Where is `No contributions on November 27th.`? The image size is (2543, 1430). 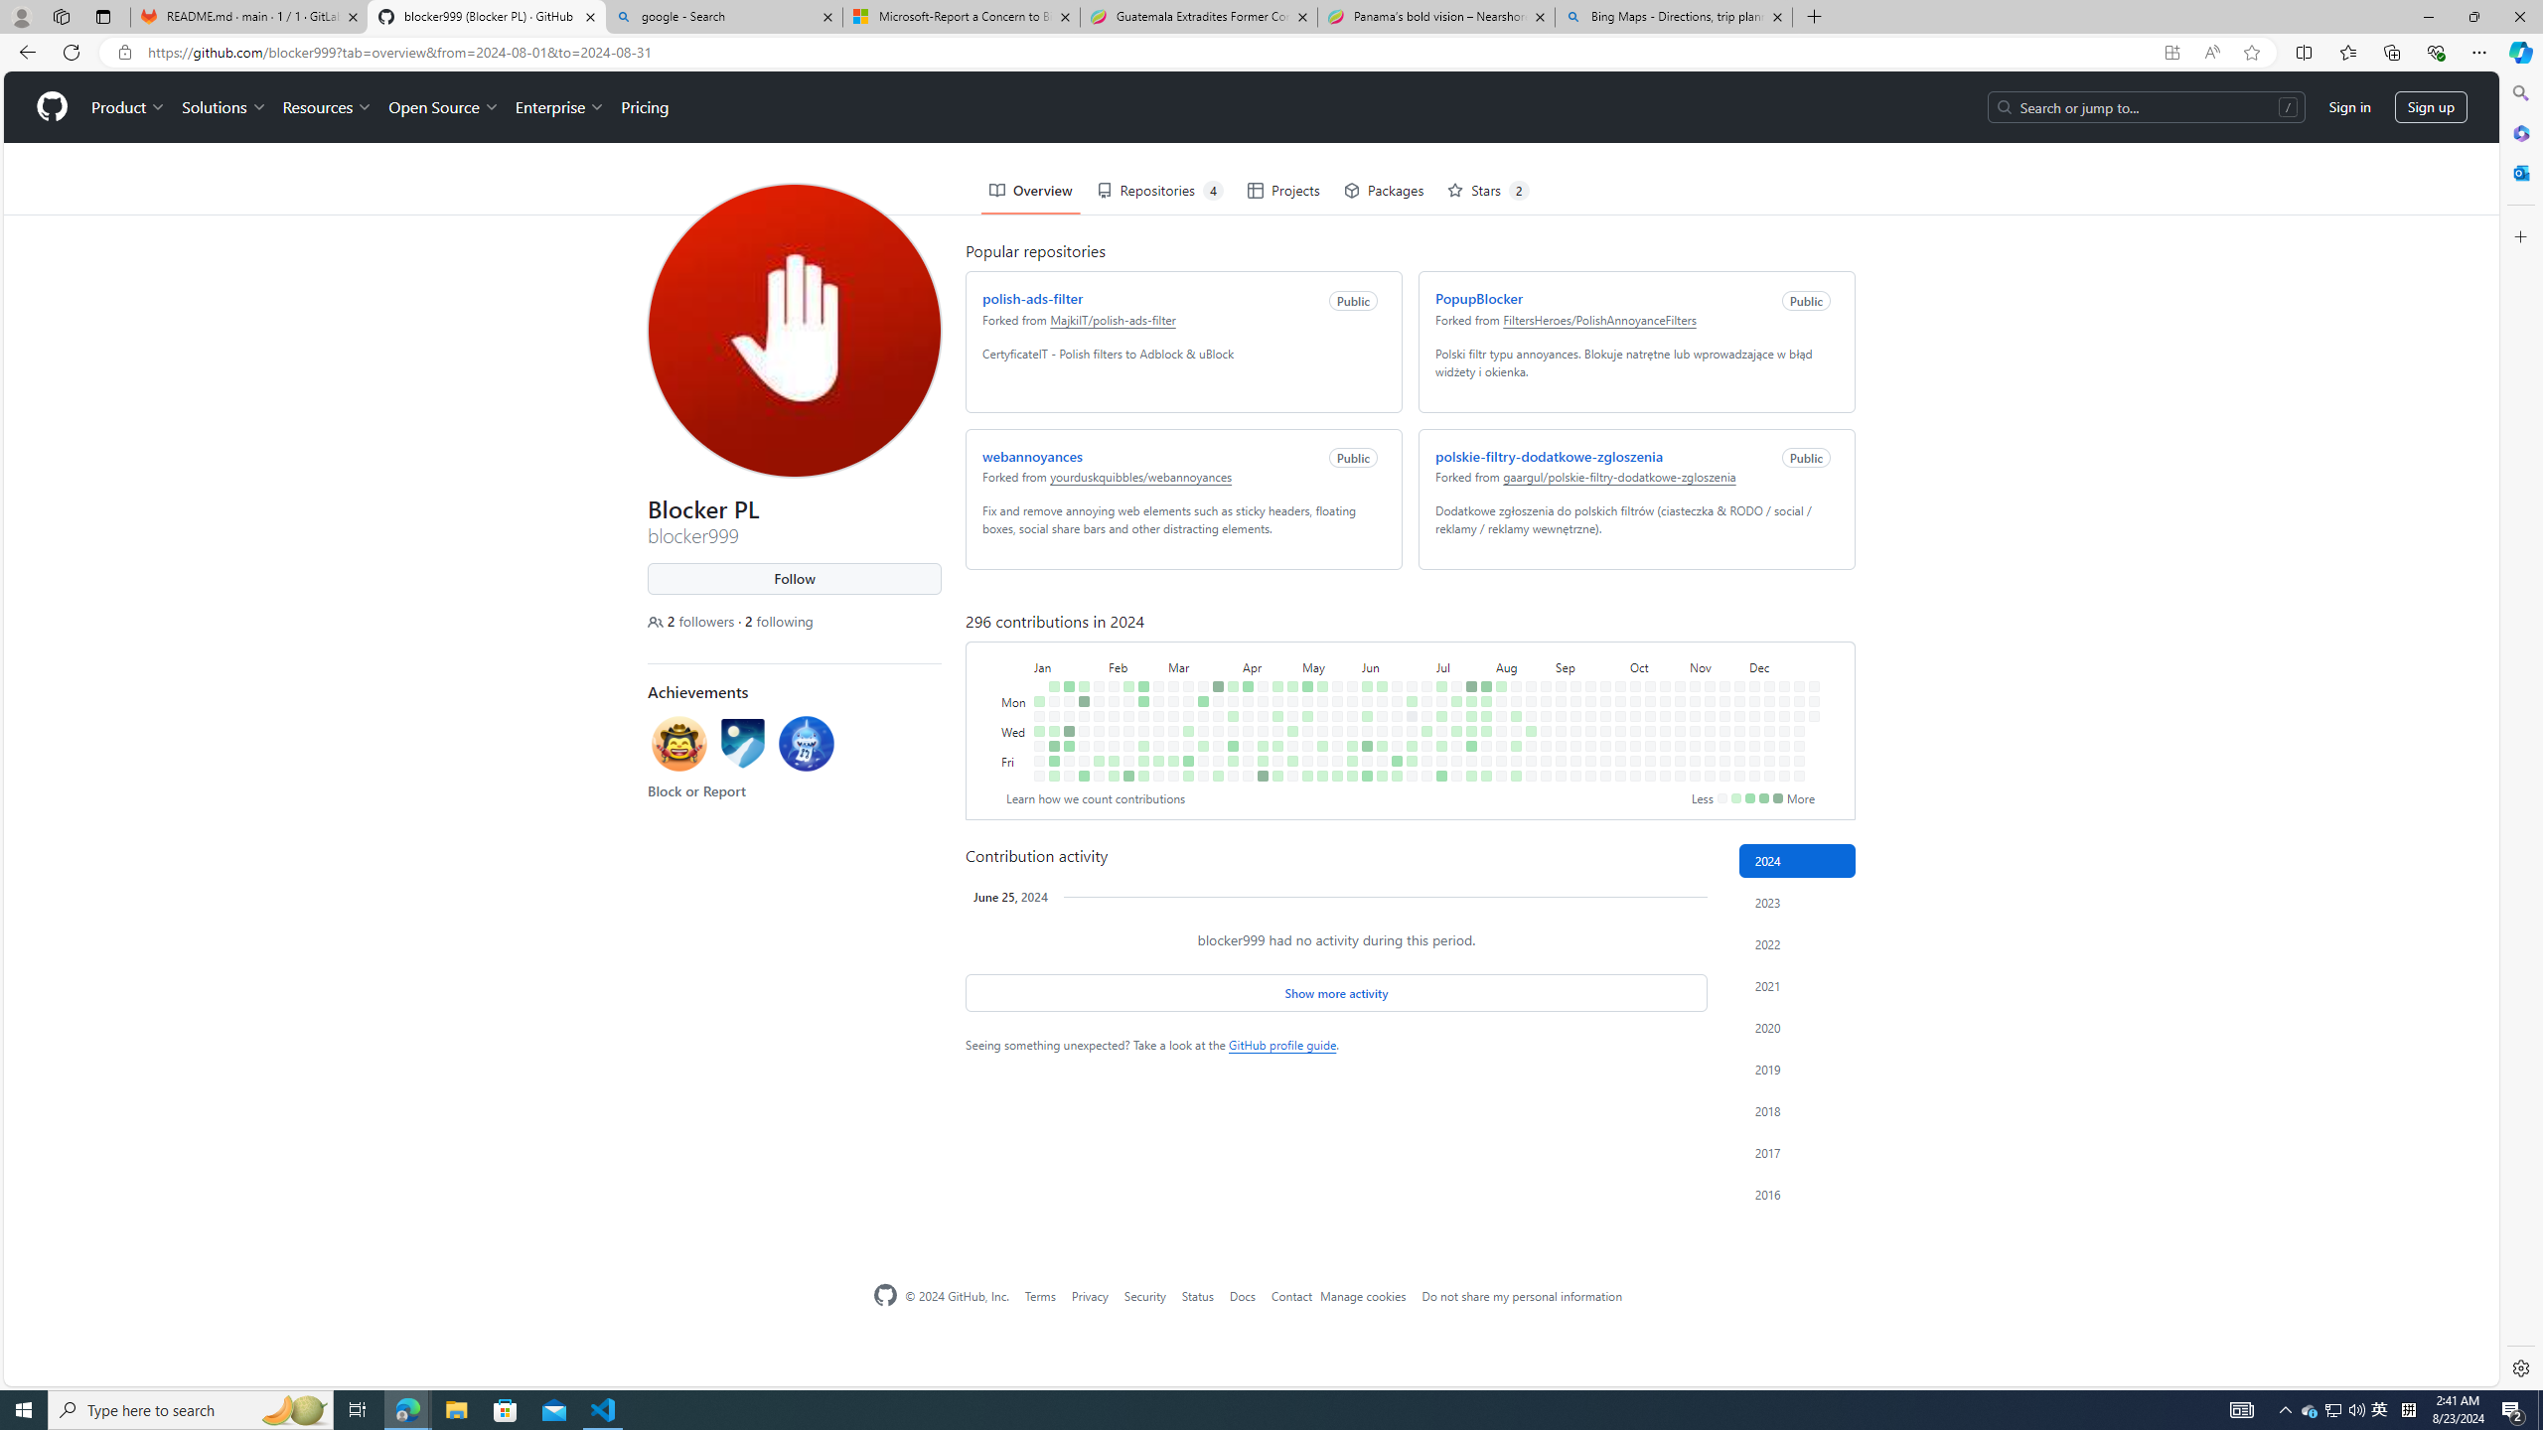
No contributions on November 27th. is located at coordinates (1734, 659).